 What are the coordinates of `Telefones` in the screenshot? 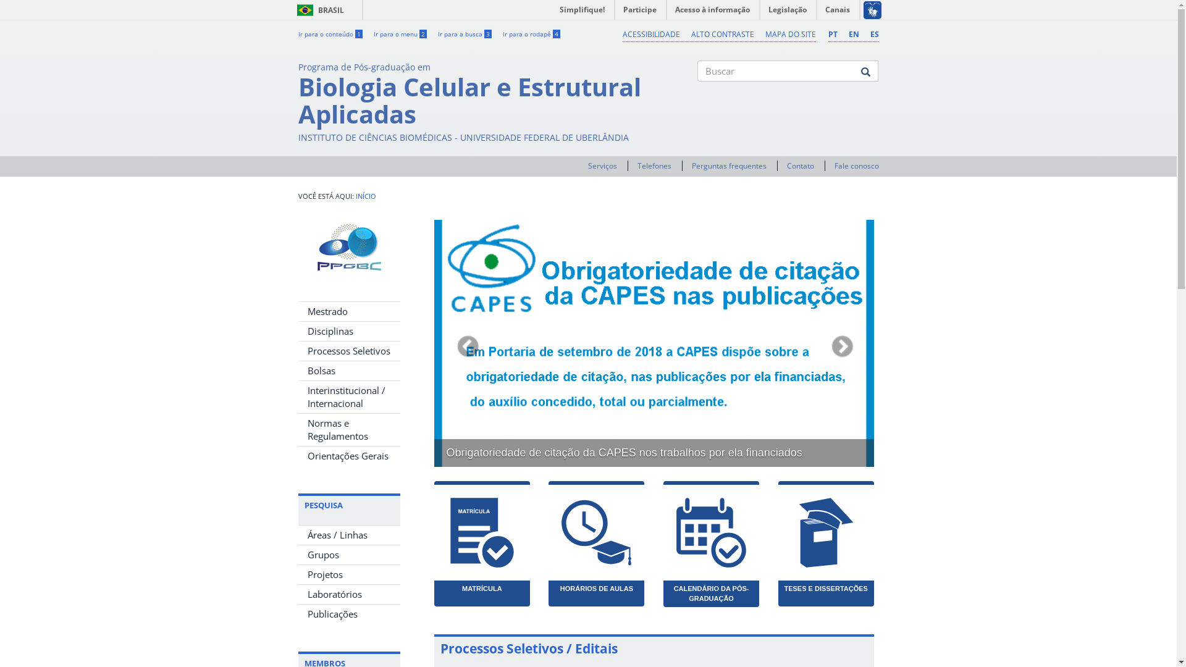 It's located at (655, 166).